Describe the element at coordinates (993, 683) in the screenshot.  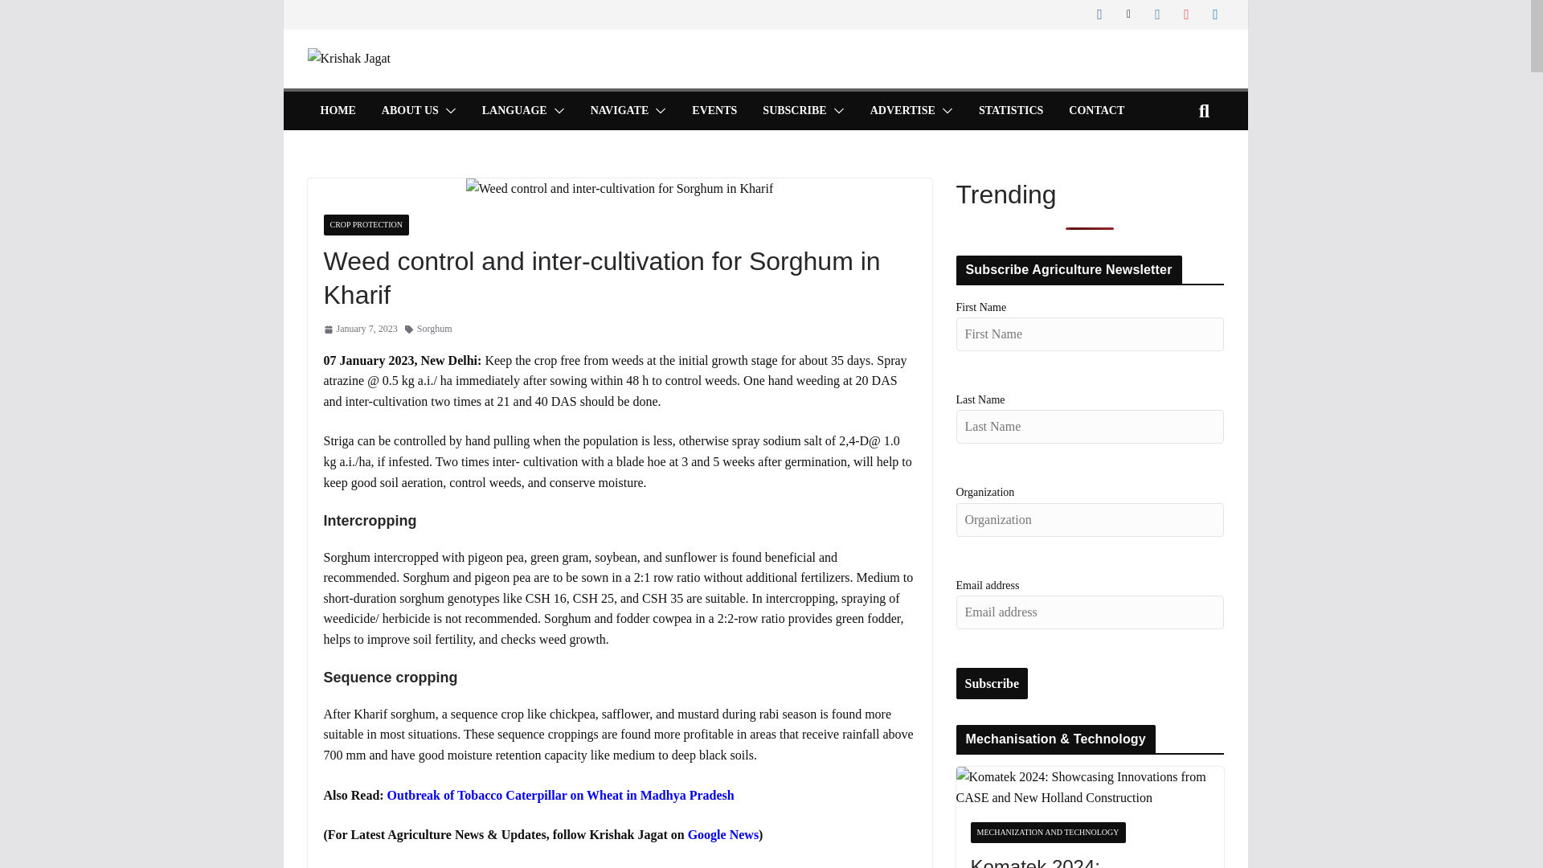
I see `Subscribe` at that location.